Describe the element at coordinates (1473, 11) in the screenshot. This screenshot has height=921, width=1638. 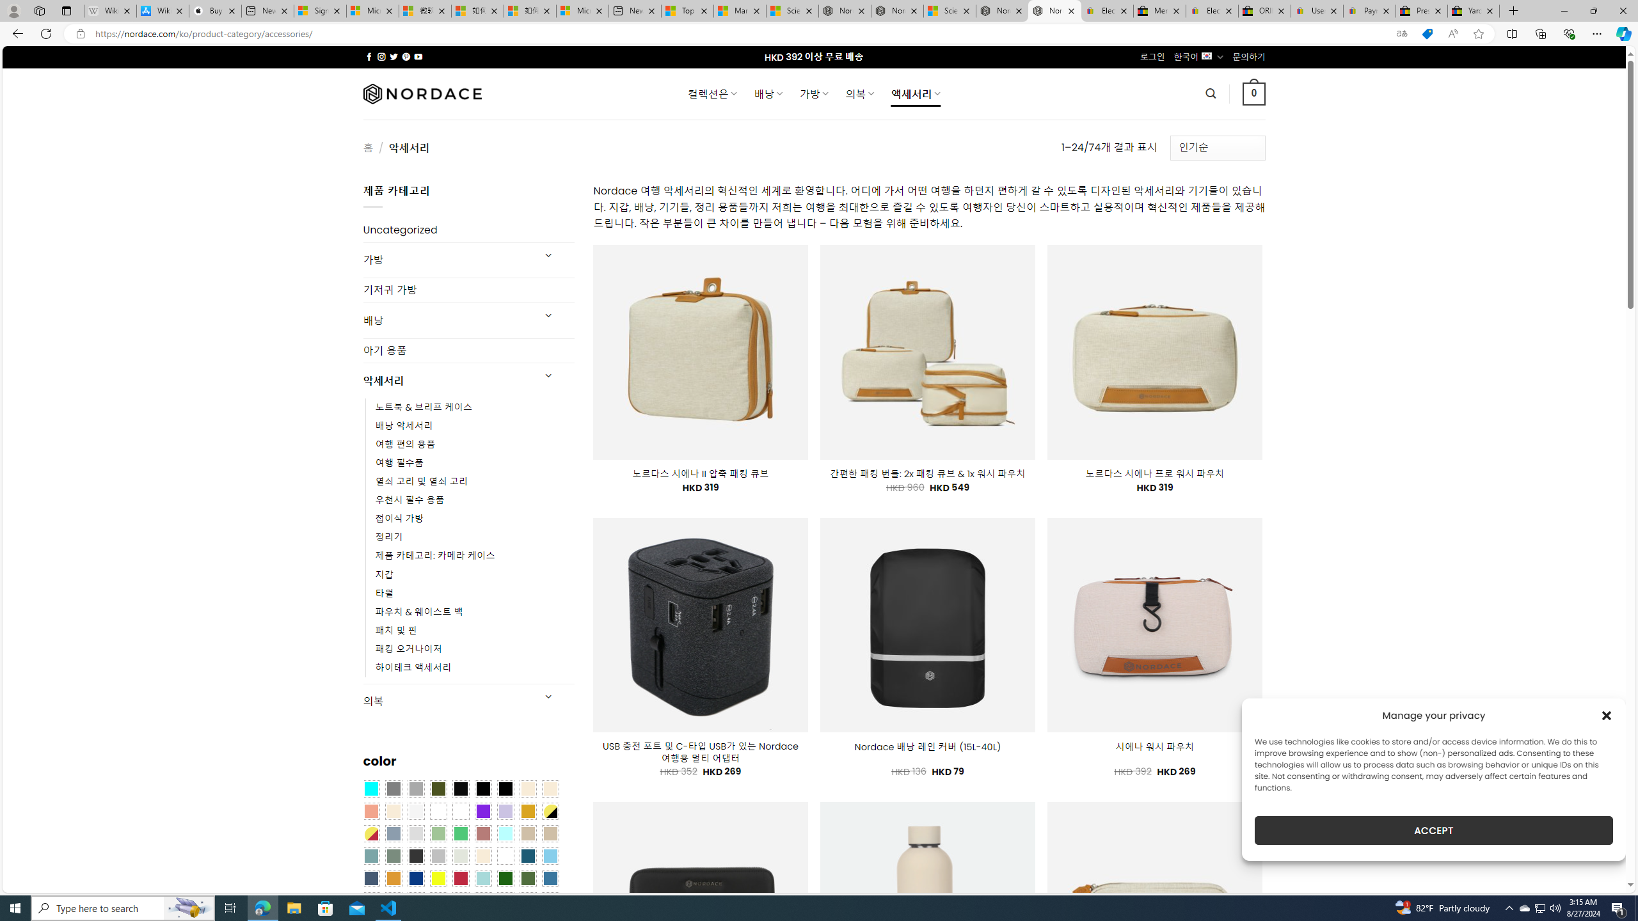
I see `Yard, Garden & Outdoor Living` at that location.